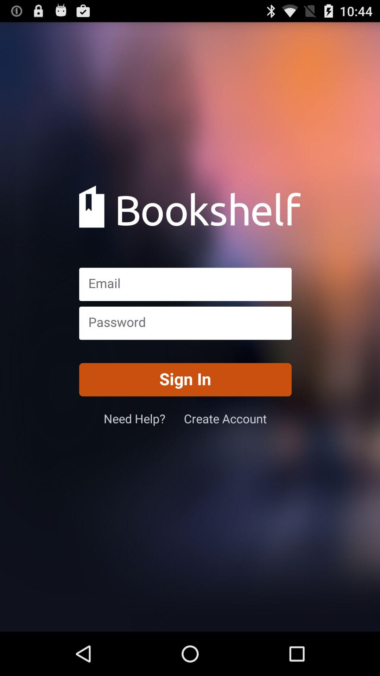 This screenshot has height=676, width=380. What do you see at coordinates (225, 418) in the screenshot?
I see `tap button to the right of the need help? button` at bounding box center [225, 418].